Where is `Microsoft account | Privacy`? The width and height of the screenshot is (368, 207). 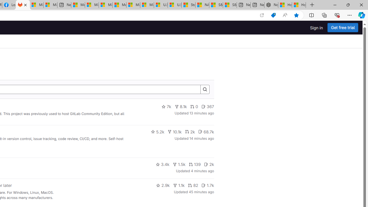
Microsoft account | Privacy is located at coordinates (92, 5).